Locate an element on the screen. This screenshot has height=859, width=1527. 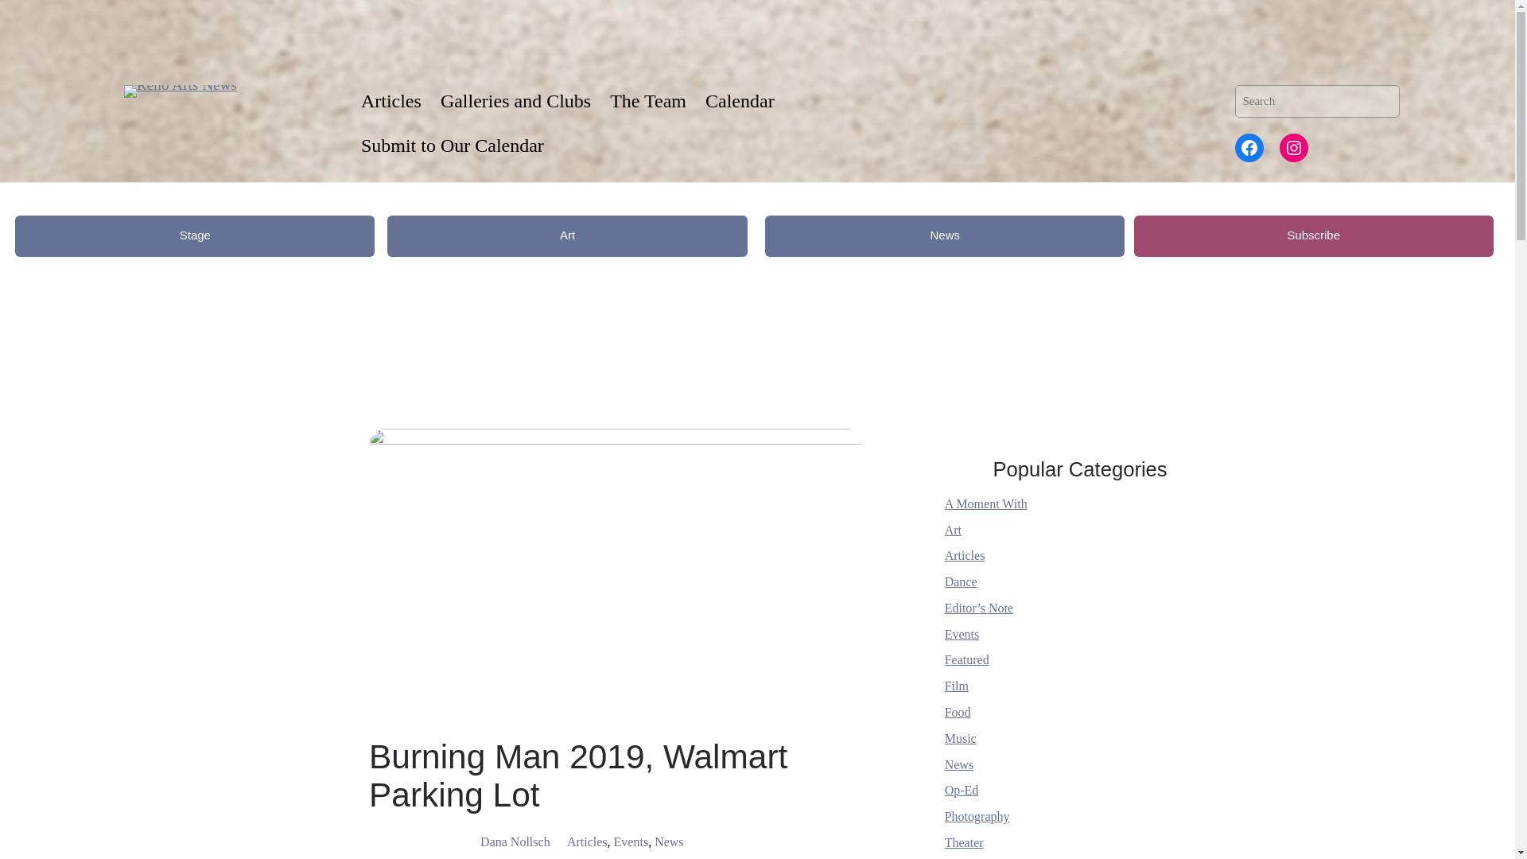
Facebook is located at coordinates (1249, 148).